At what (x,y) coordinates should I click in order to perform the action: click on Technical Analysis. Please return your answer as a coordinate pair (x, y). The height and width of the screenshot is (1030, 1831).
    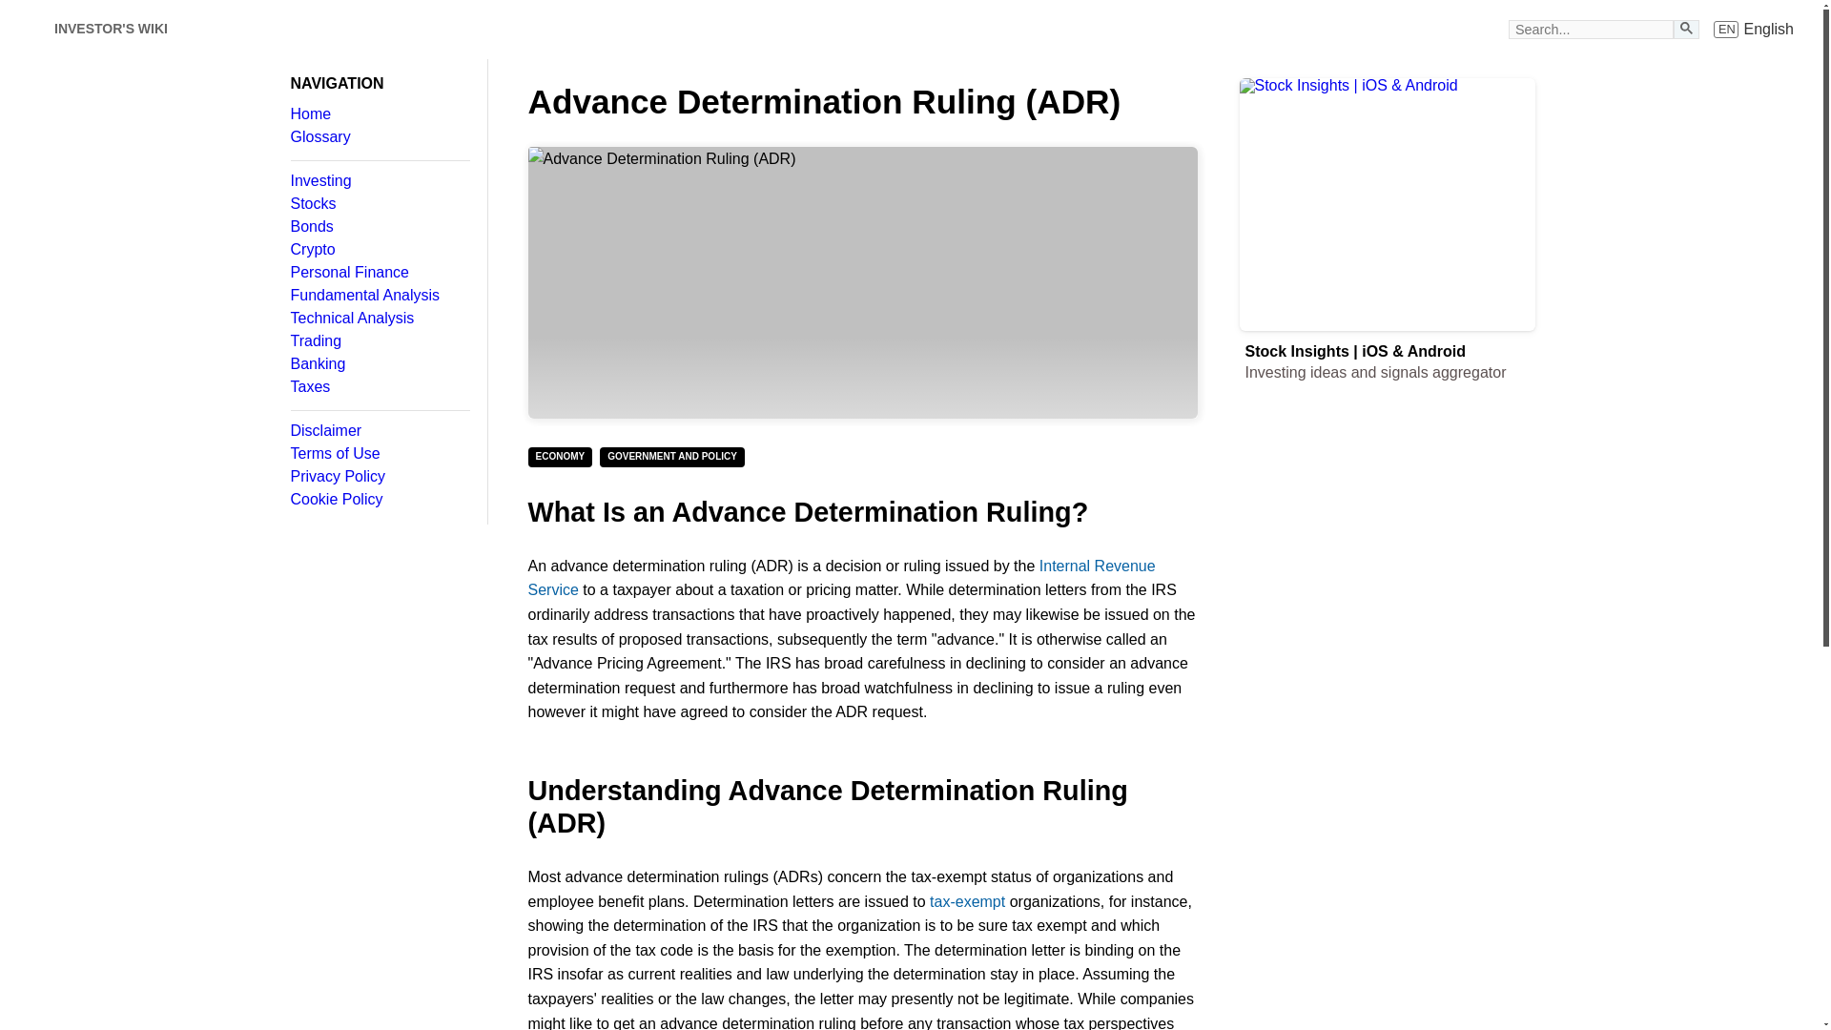
    Looking at the image, I should click on (111, 29).